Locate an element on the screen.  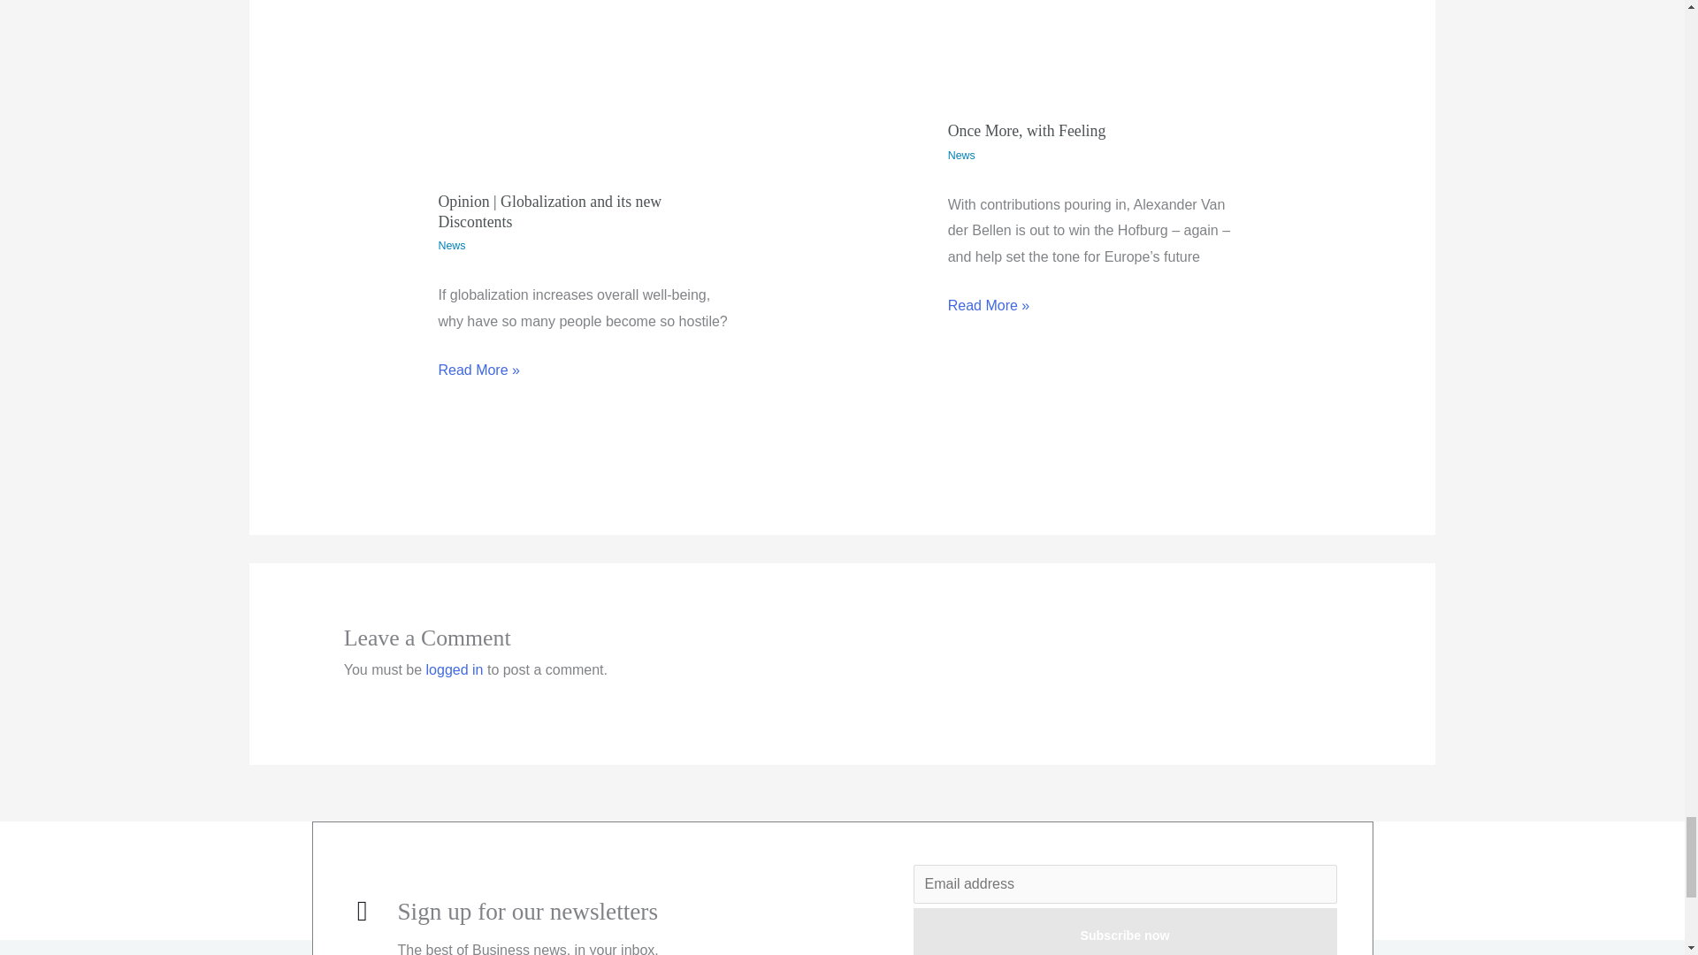
Subscribe now is located at coordinates (1125, 932).